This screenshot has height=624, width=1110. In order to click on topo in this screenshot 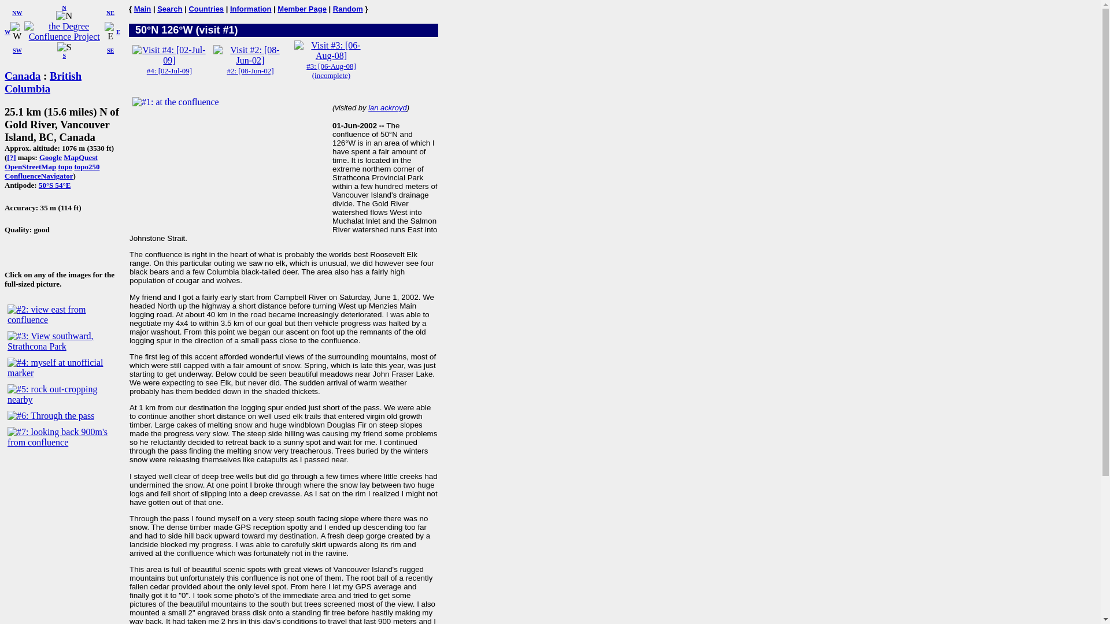, I will do `click(66, 166)`.